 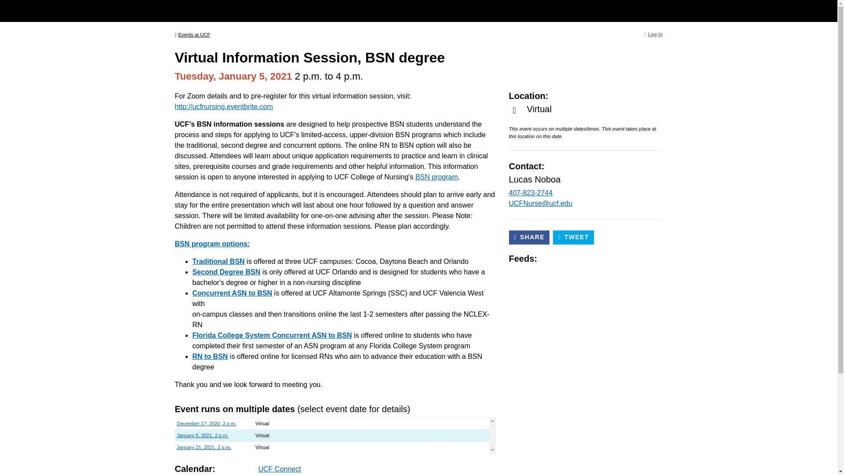 What do you see at coordinates (218, 261) in the screenshot?
I see `Traditional BSN` at bounding box center [218, 261].